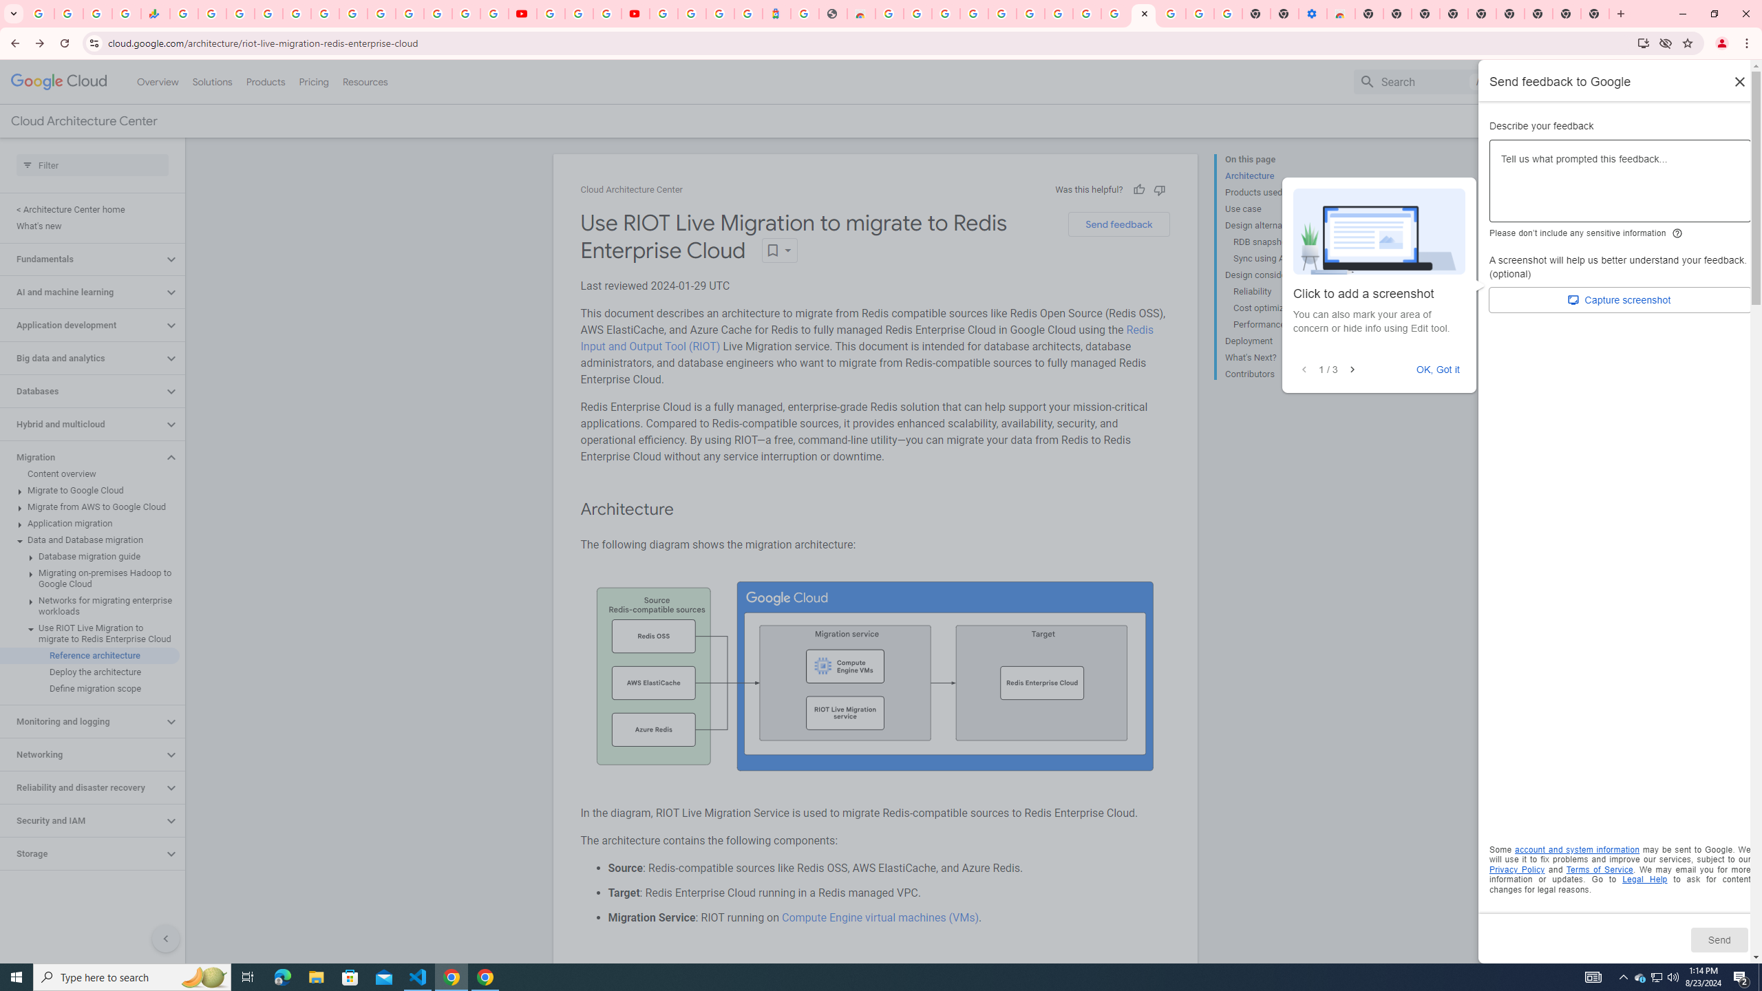 This screenshot has height=991, width=1762. What do you see at coordinates (82, 721) in the screenshot?
I see `Monitoring and logging` at bounding box center [82, 721].